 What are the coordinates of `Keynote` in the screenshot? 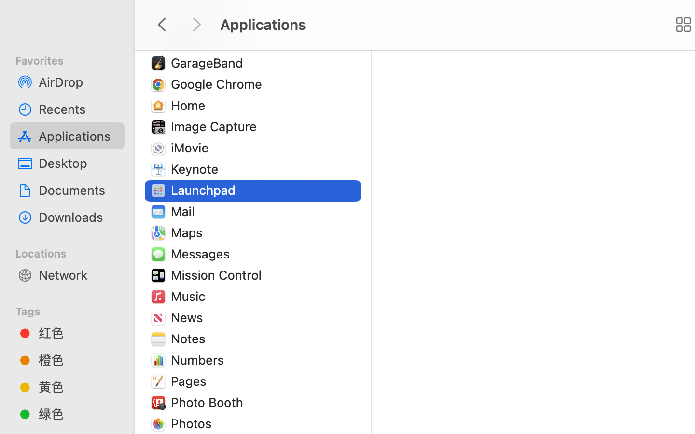 It's located at (197, 169).